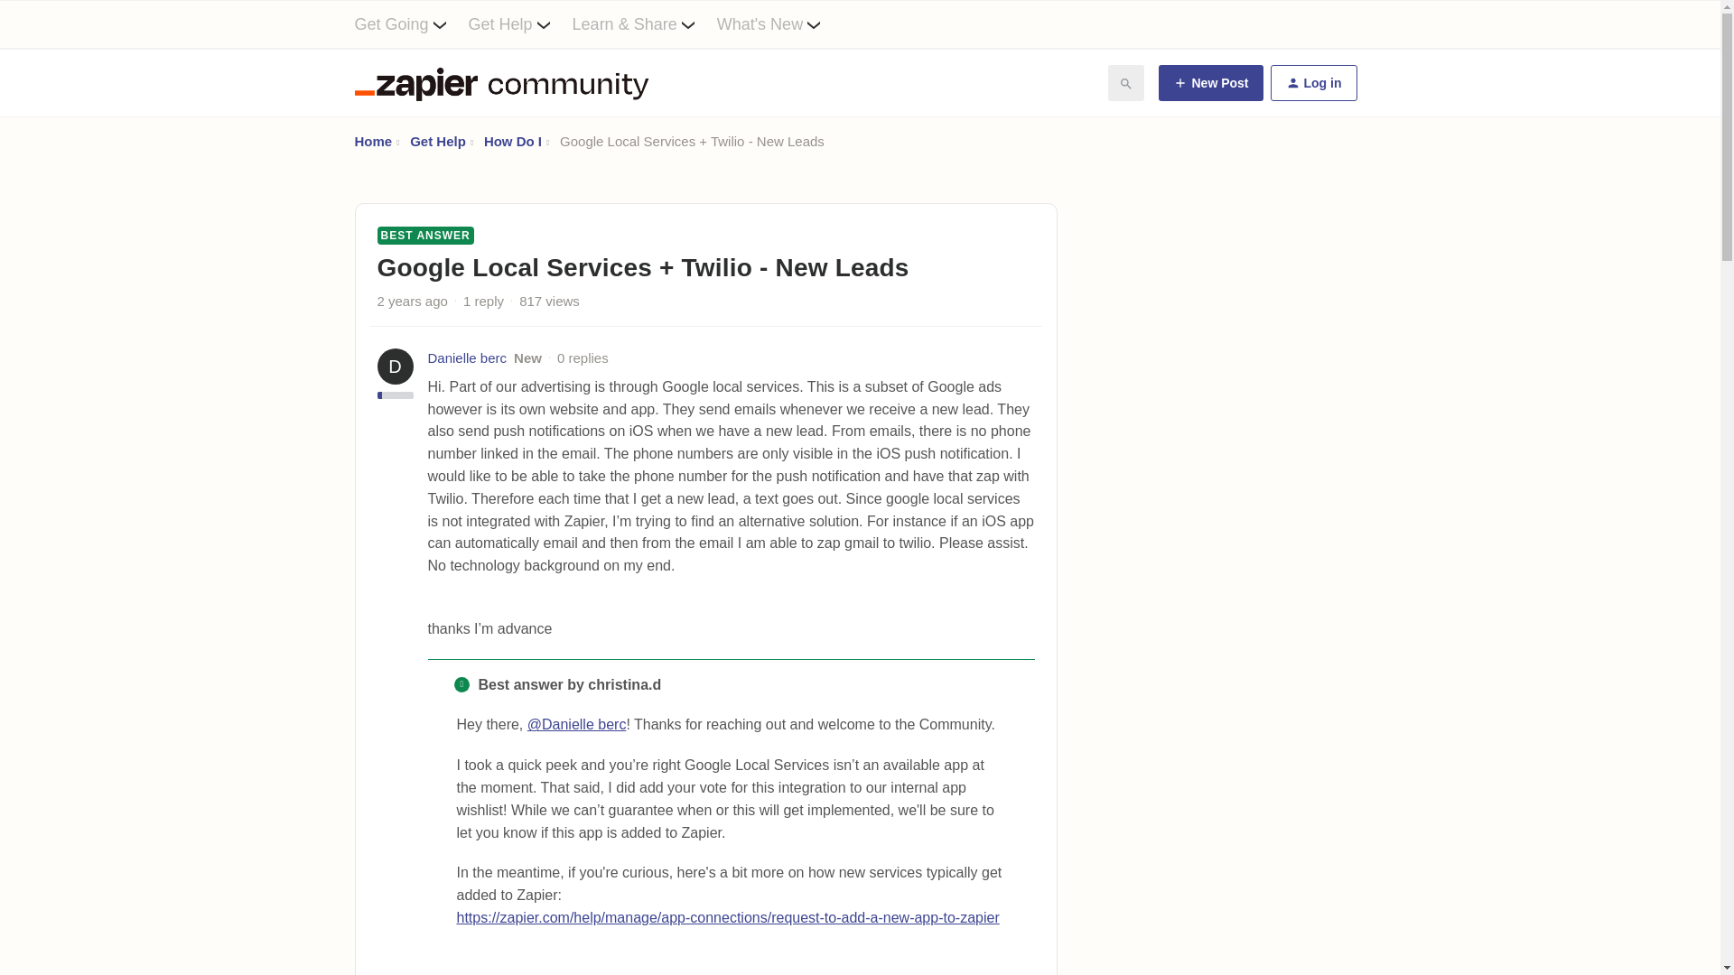  I want to click on Log in, so click(1312, 83).